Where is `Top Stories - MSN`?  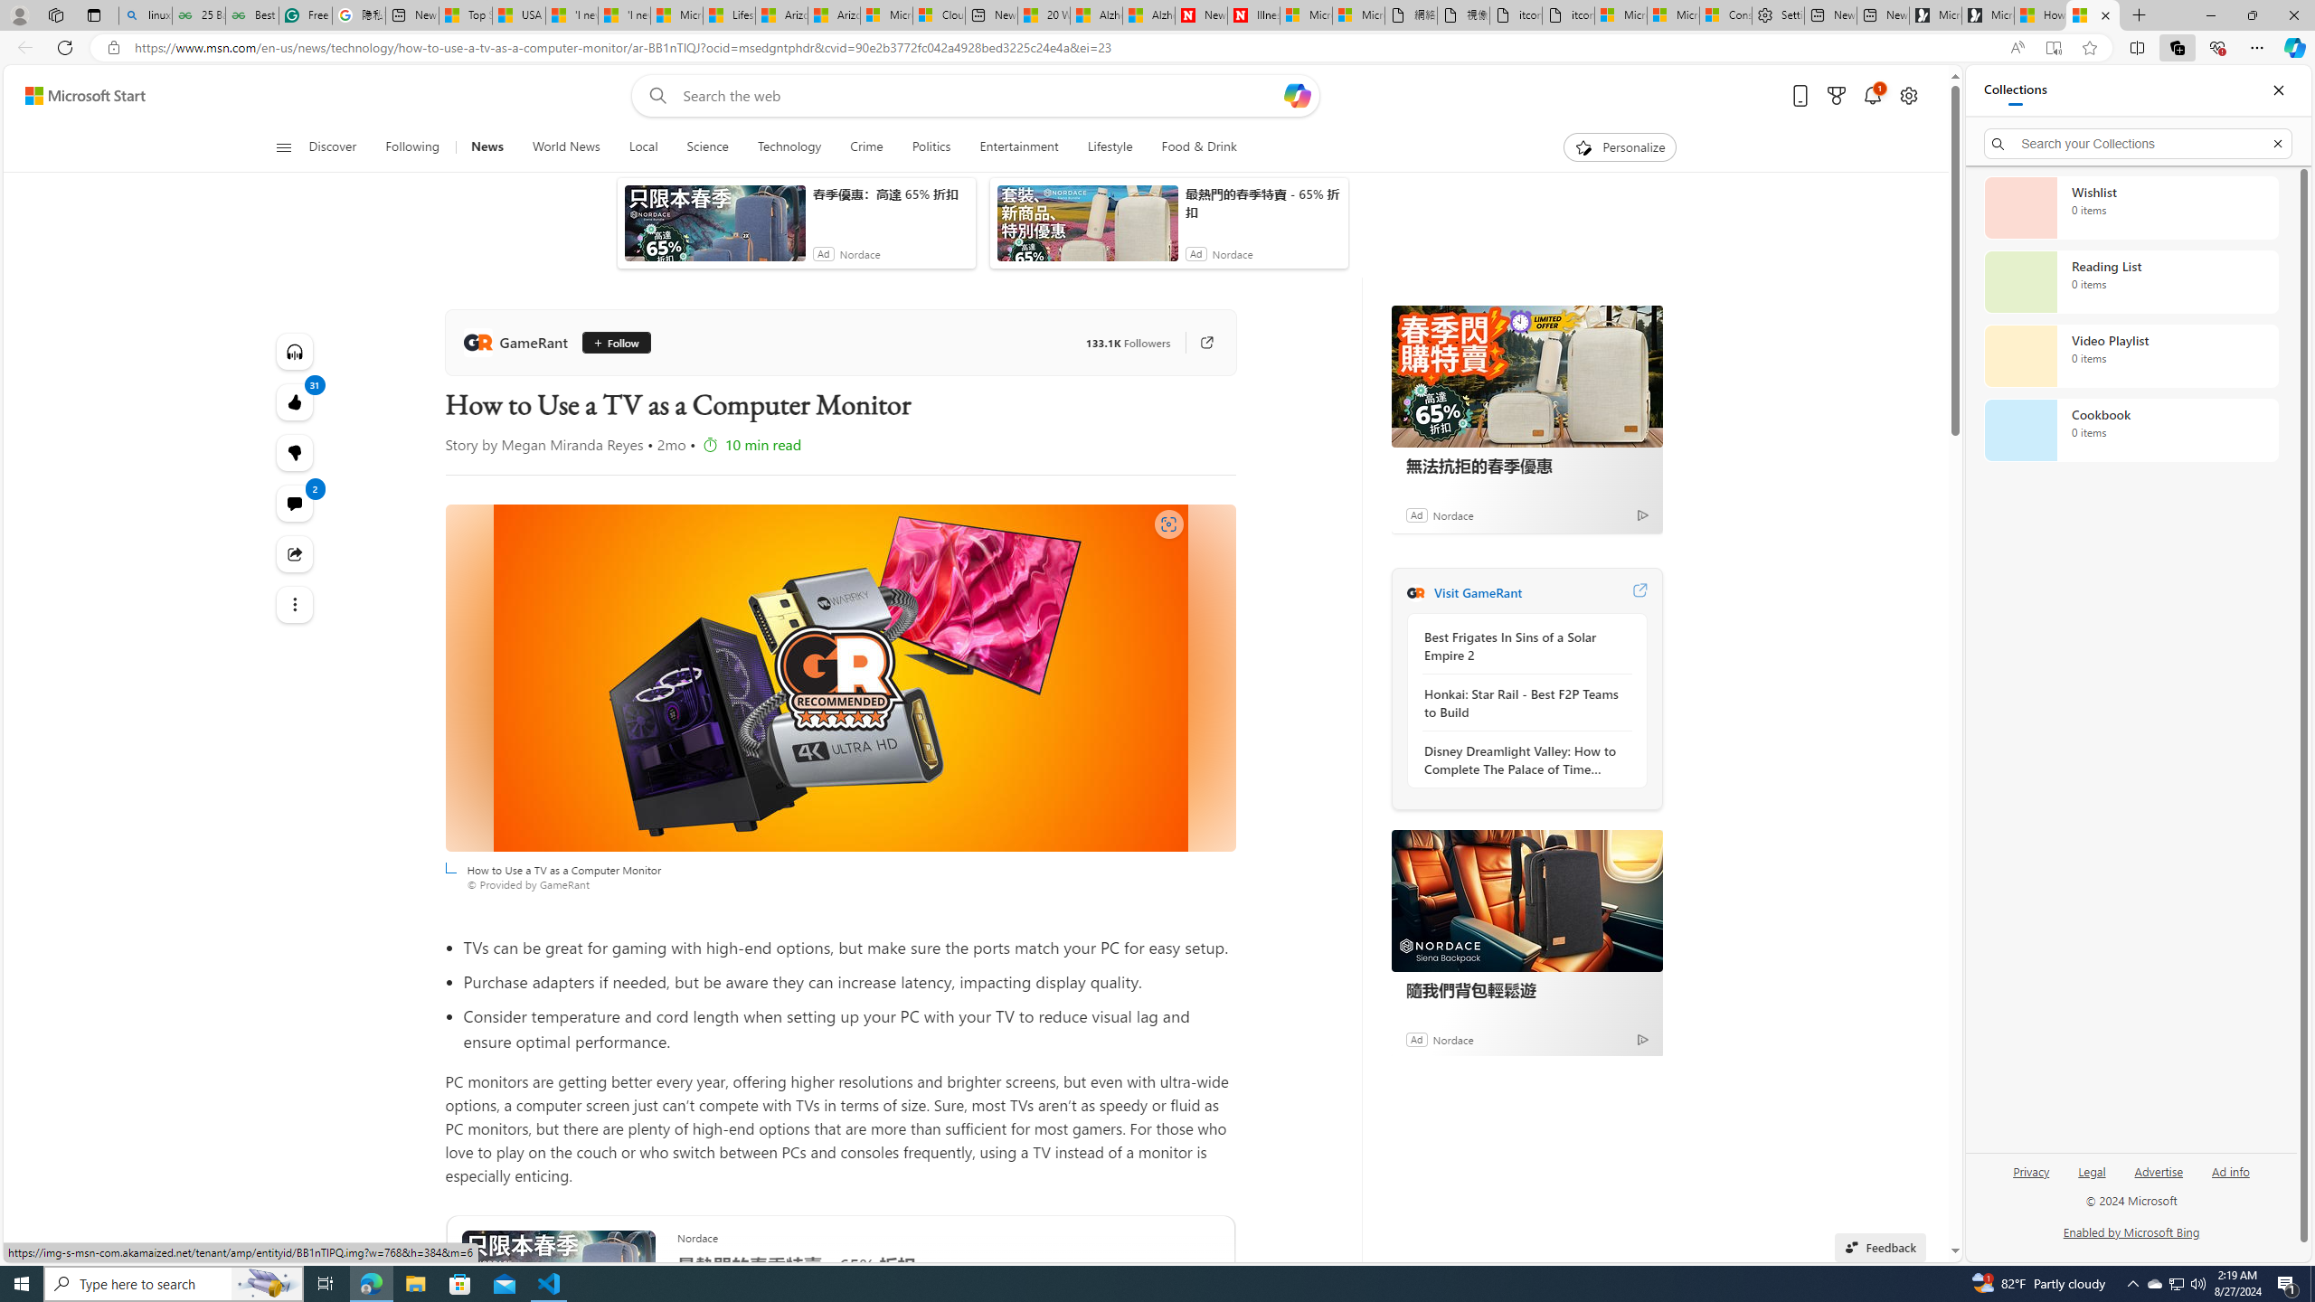
Top Stories - MSN is located at coordinates (465, 15).